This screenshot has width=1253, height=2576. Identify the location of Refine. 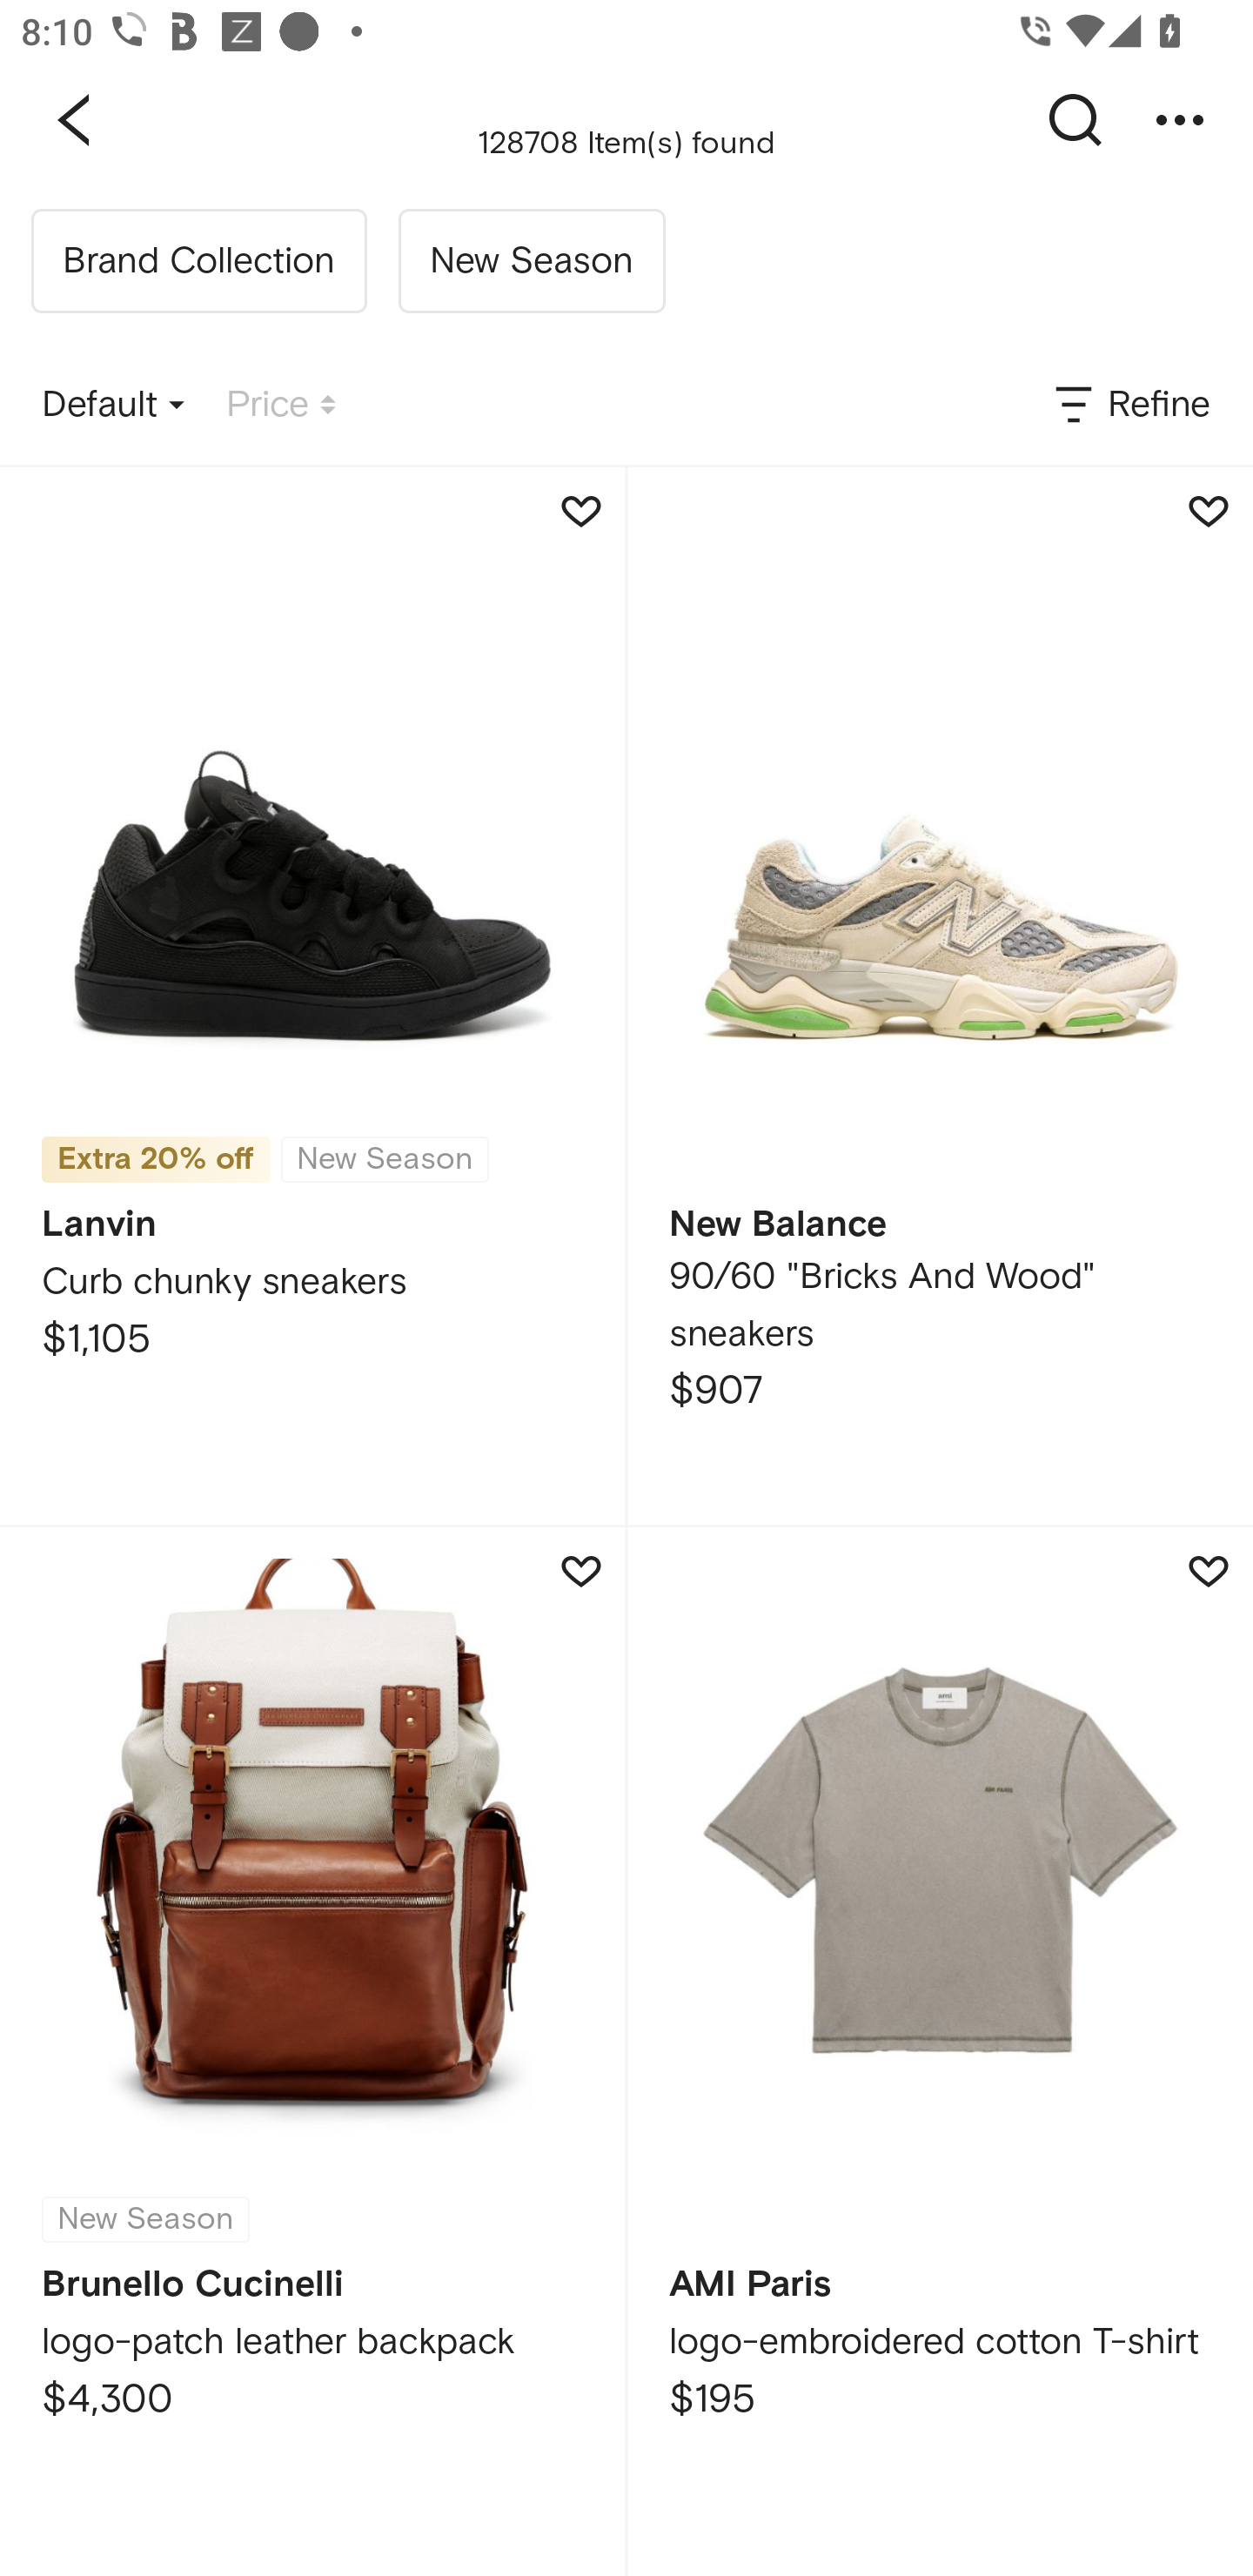
(1130, 406).